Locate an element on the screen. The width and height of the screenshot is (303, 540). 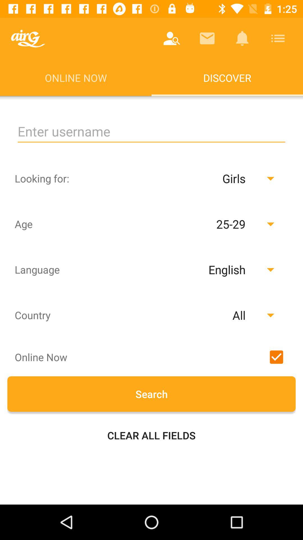
choose the app above online now is located at coordinates (172, 38).